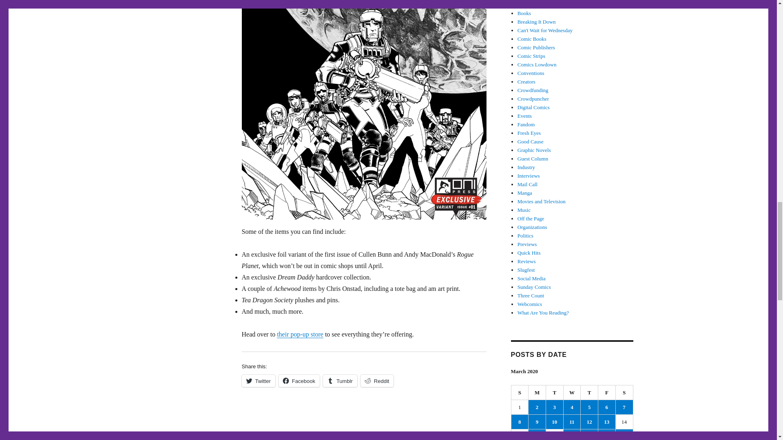 The width and height of the screenshot is (783, 440). Describe the element at coordinates (258, 381) in the screenshot. I see `Click to share on Twitter` at that location.